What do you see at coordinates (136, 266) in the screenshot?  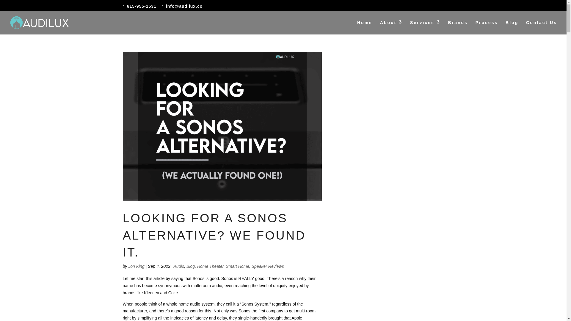 I see `Jon King` at bounding box center [136, 266].